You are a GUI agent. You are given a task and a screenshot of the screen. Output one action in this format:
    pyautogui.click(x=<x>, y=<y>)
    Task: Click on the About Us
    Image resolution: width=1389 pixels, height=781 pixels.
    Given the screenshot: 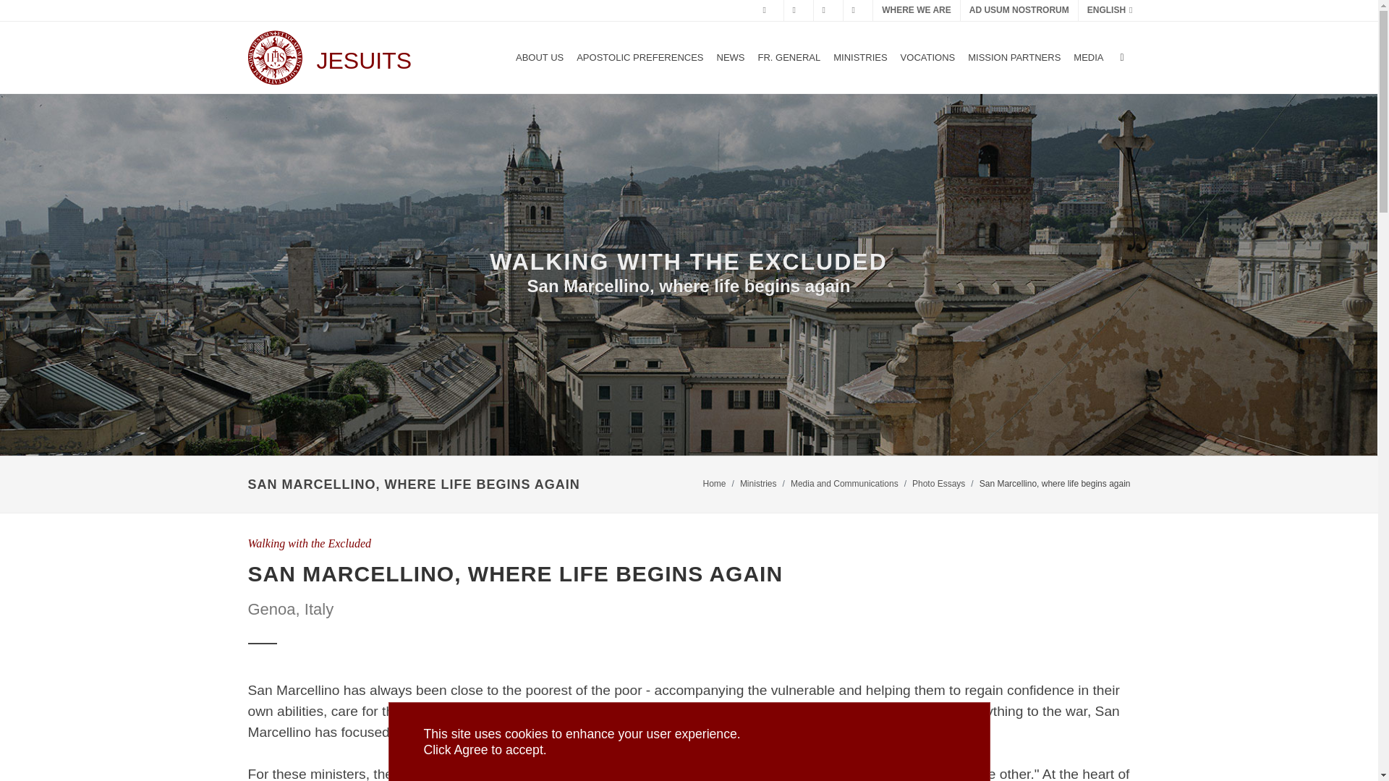 What is the action you would take?
    pyautogui.click(x=540, y=58)
    